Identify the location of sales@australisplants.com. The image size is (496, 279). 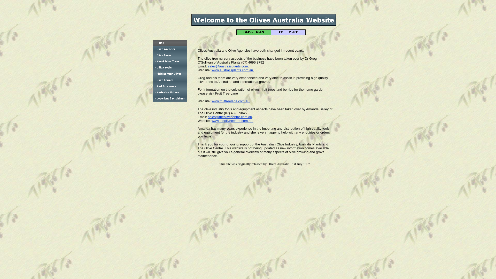
(228, 66).